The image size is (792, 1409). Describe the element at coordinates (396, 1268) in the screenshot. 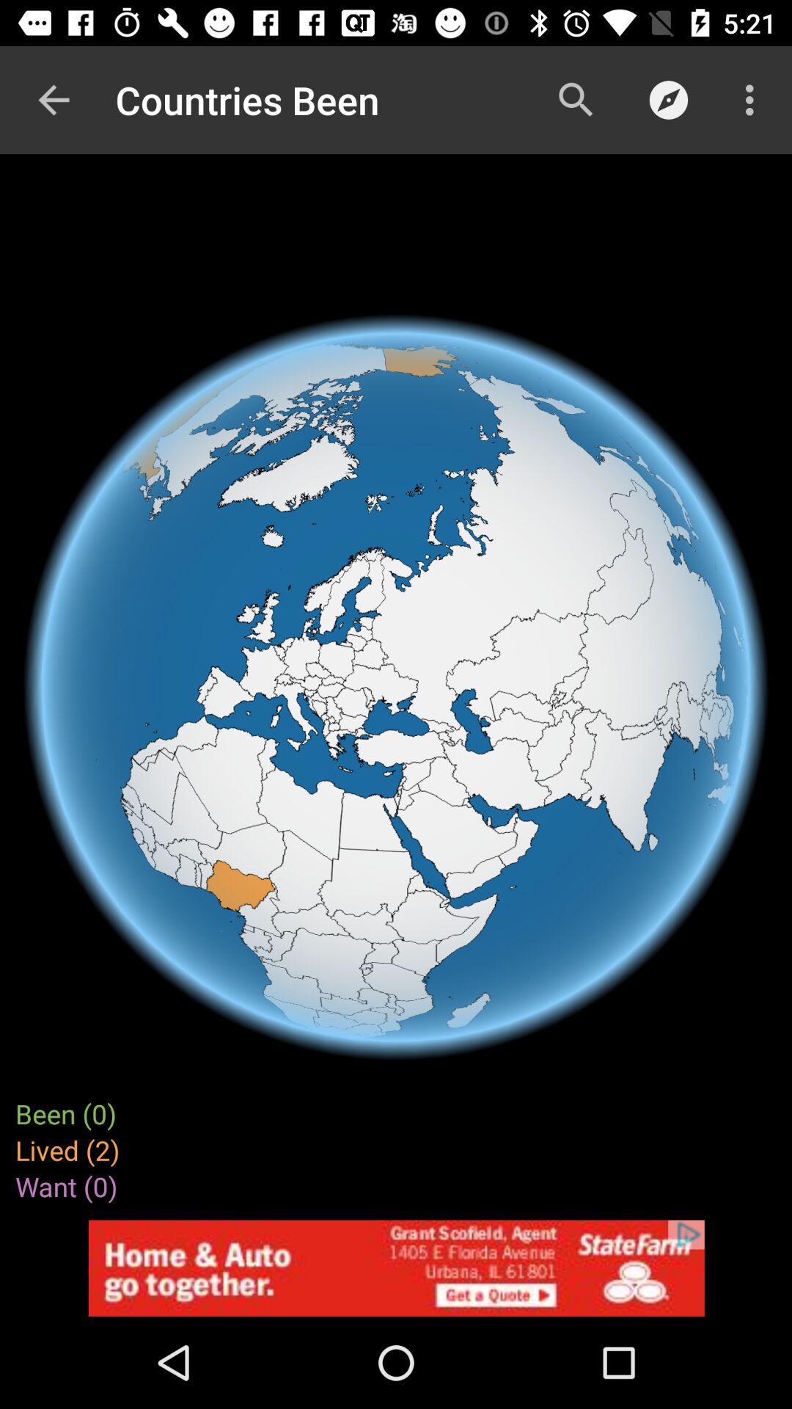

I see `advertisement` at that location.